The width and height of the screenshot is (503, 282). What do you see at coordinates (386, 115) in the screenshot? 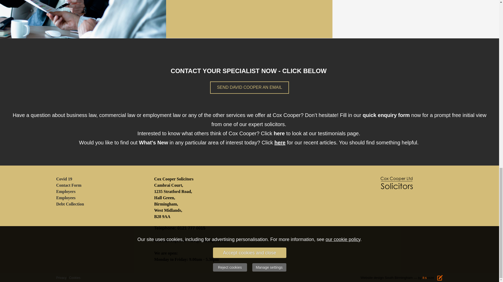
I see `quick enquiry form` at bounding box center [386, 115].